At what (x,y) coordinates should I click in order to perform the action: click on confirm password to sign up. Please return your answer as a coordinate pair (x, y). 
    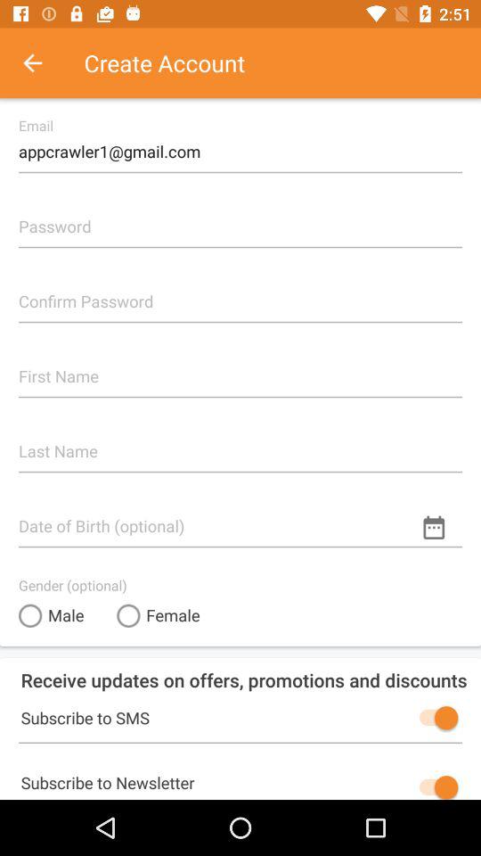
    Looking at the image, I should click on (240, 294).